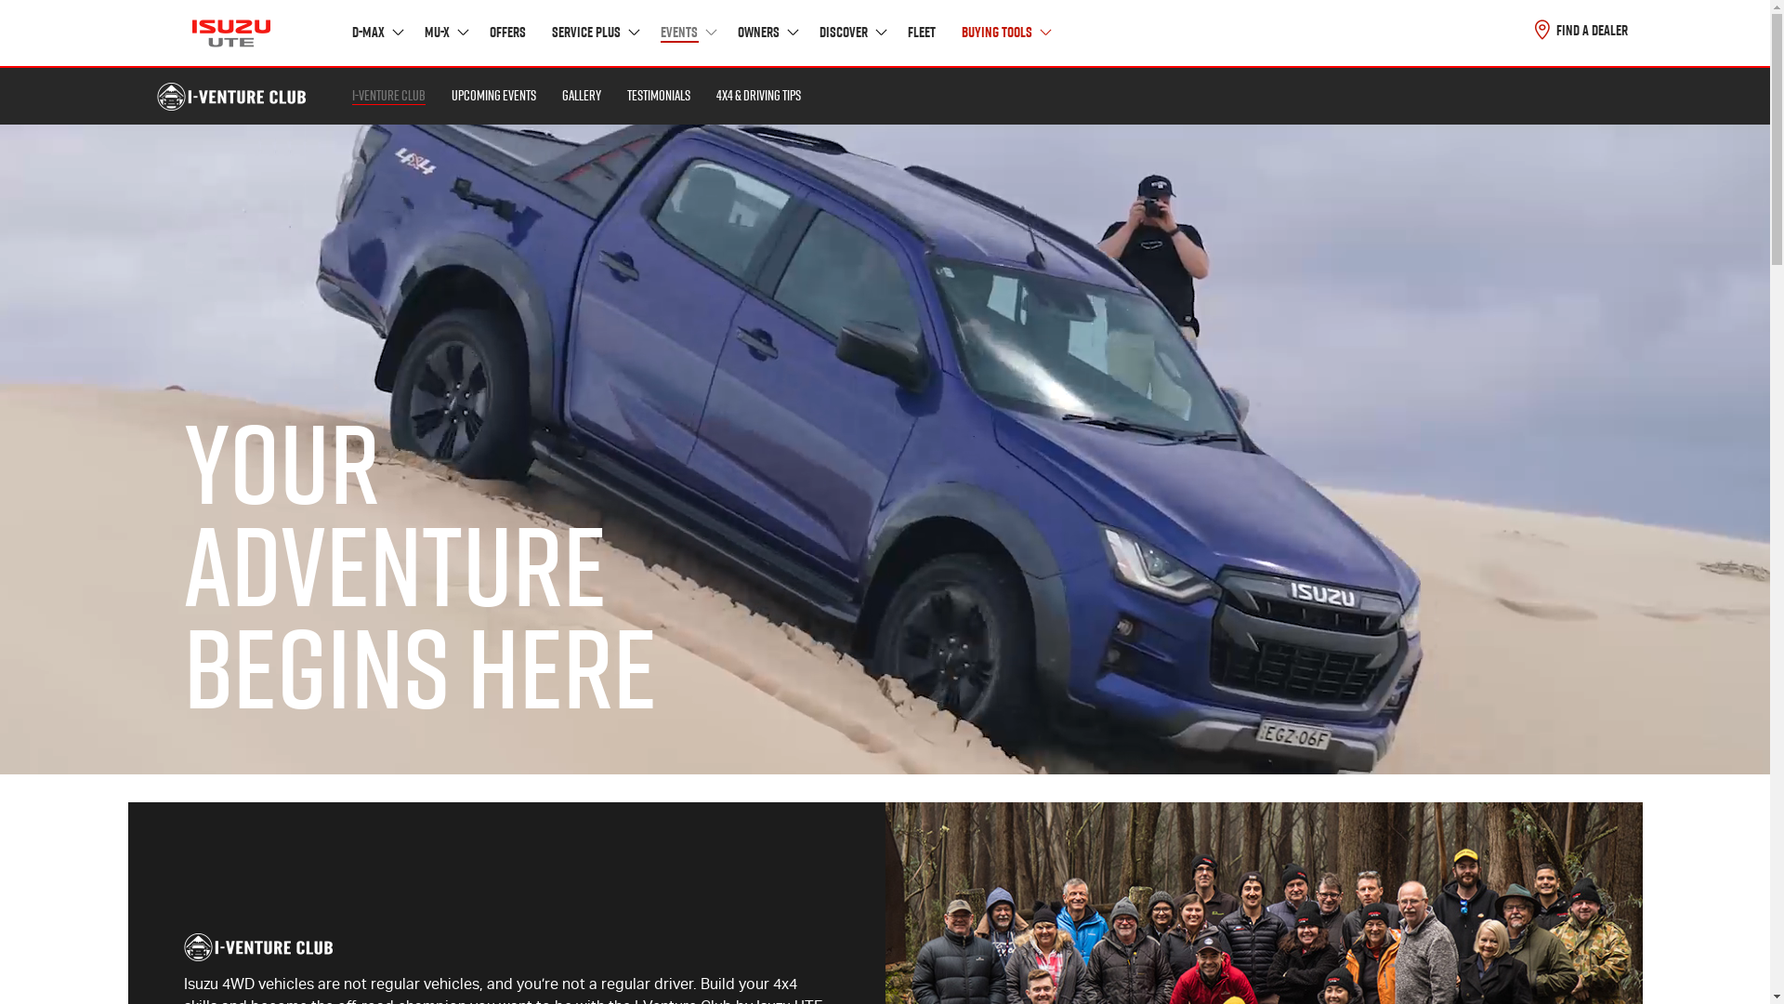 The width and height of the screenshot is (1784, 1004). What do you see at coordinates (686, 33) in the screenshot?
I see `Events` at bounding box center [686, 33].